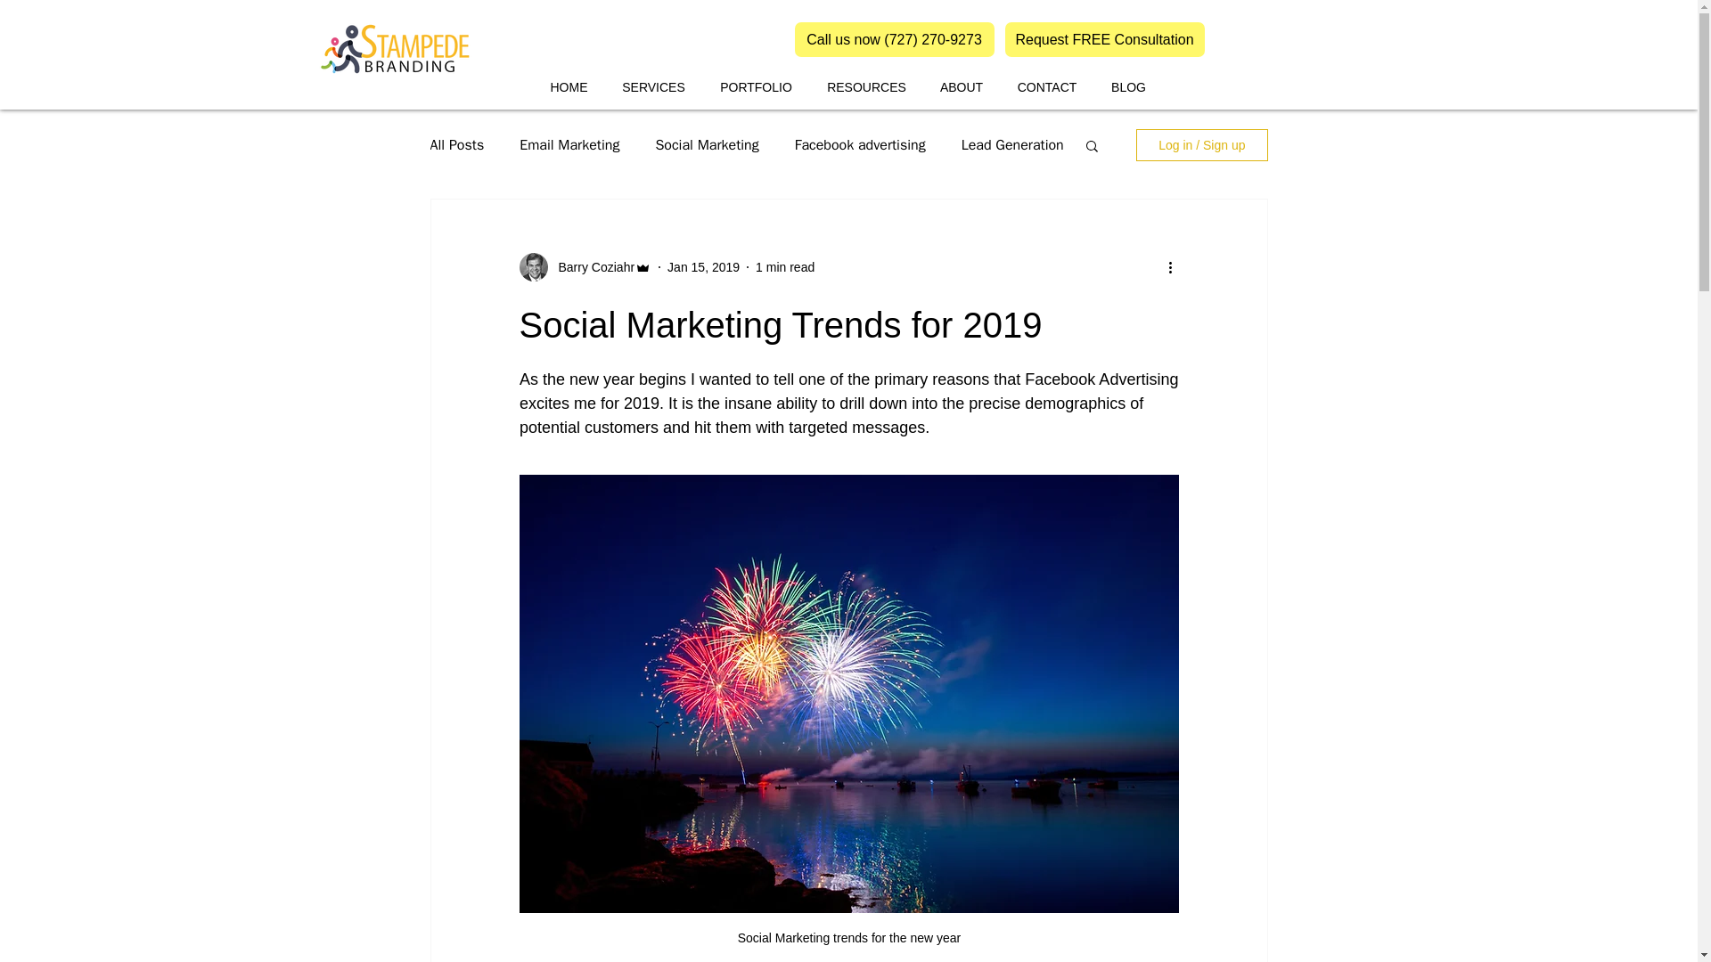 The image size is (1711, 962). Describe the element at coordinates (706, 144) in the screenshot. I see `Social Marketing` at that location.